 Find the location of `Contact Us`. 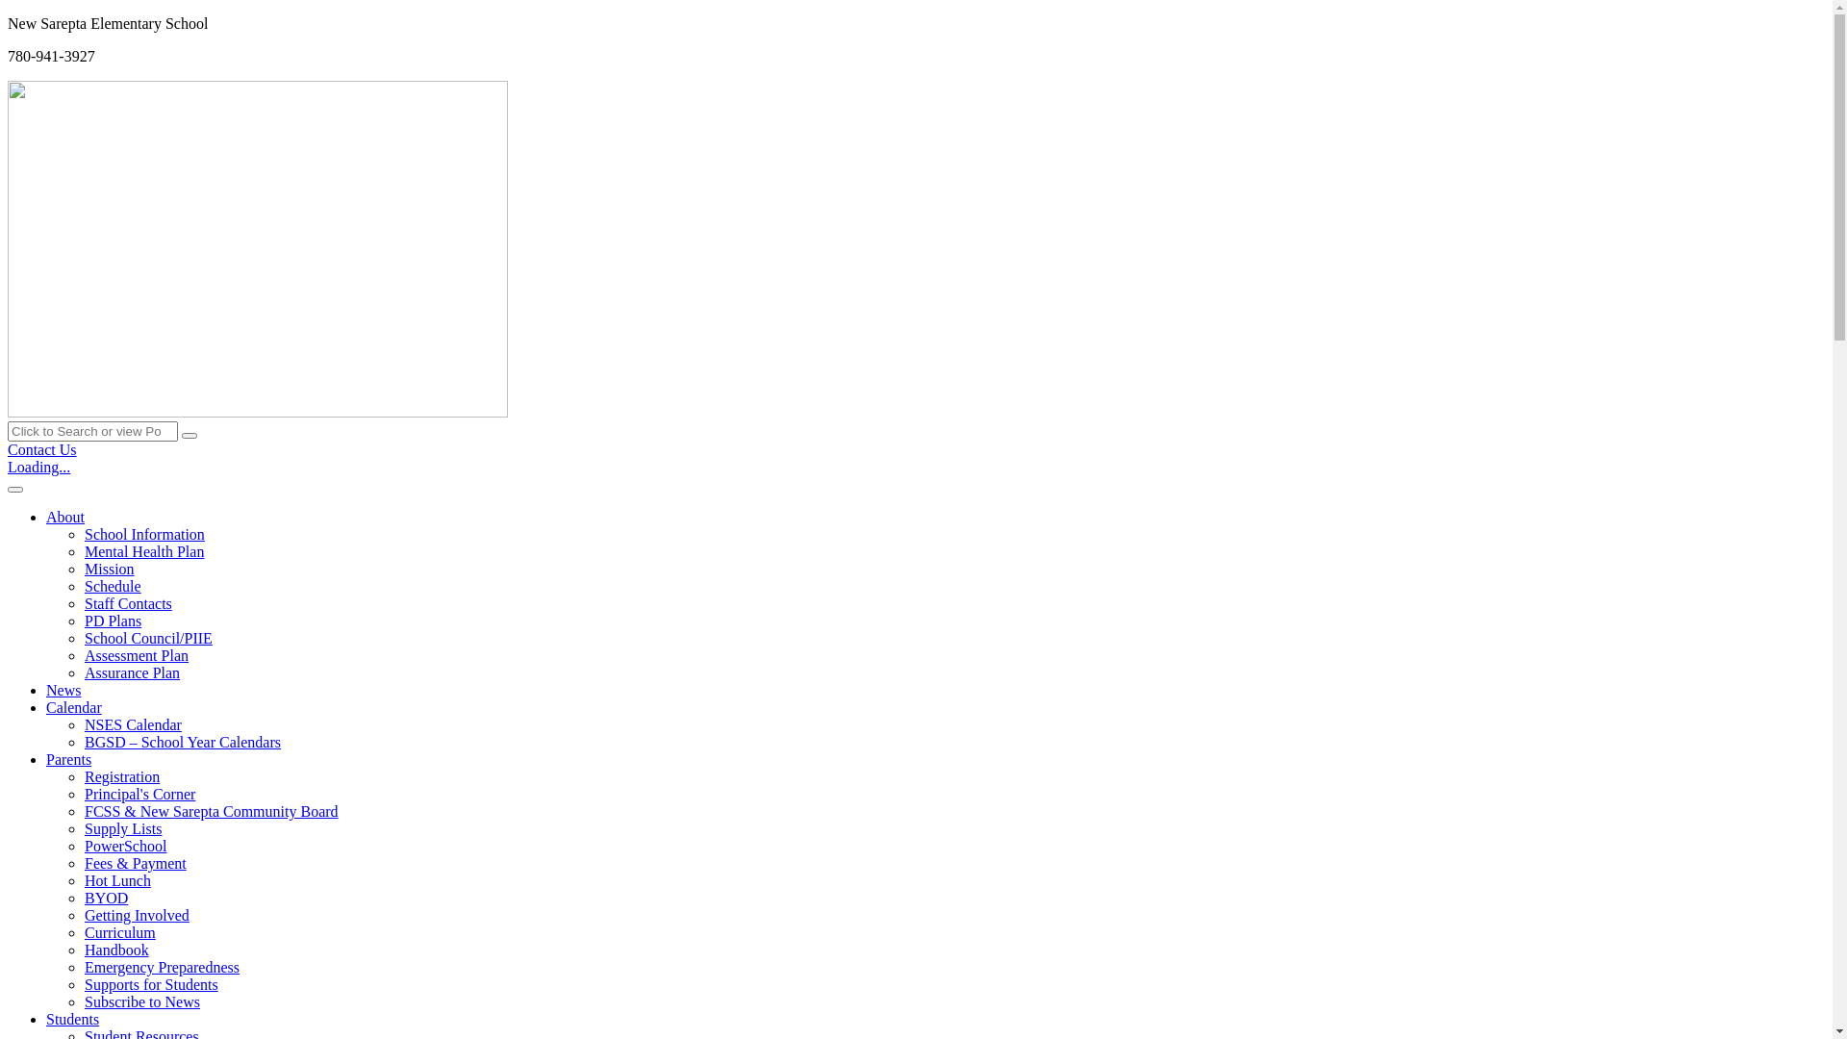

Contact Us is located at coordinates (42, 450).